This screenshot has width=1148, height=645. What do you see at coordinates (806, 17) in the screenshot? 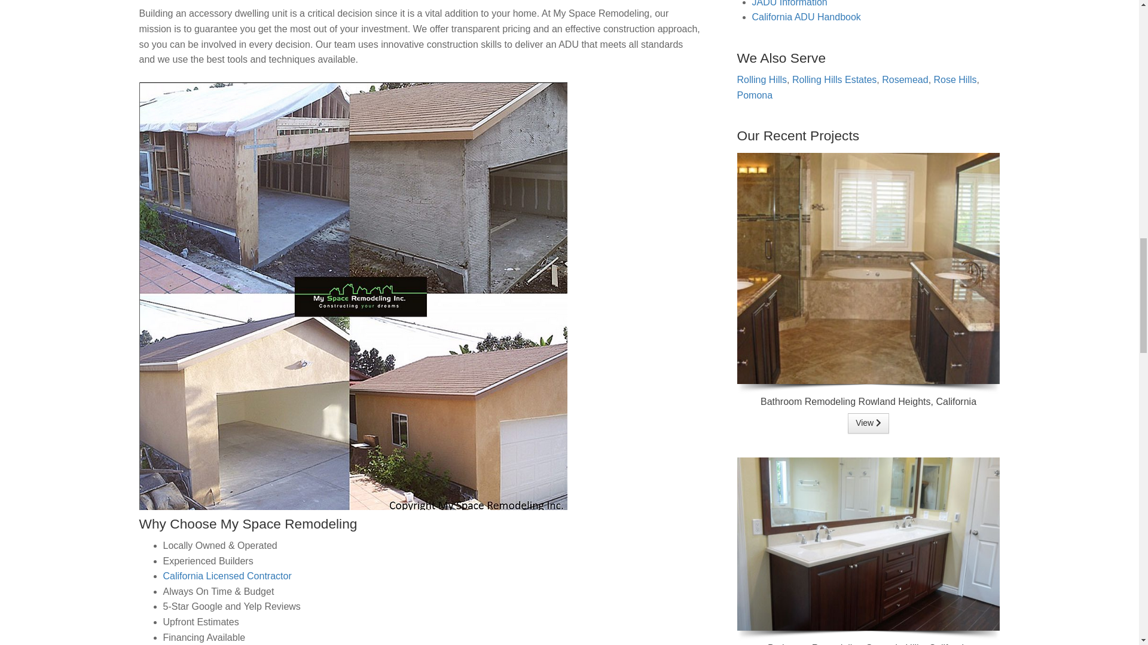
I see `California ADU Handbook` at bounding box center [806, 17].